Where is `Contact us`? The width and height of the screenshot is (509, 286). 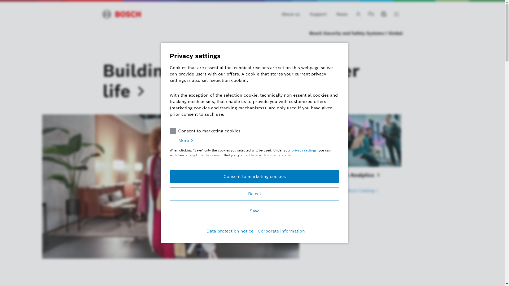 Contact us is located at coordinates (371, 14).